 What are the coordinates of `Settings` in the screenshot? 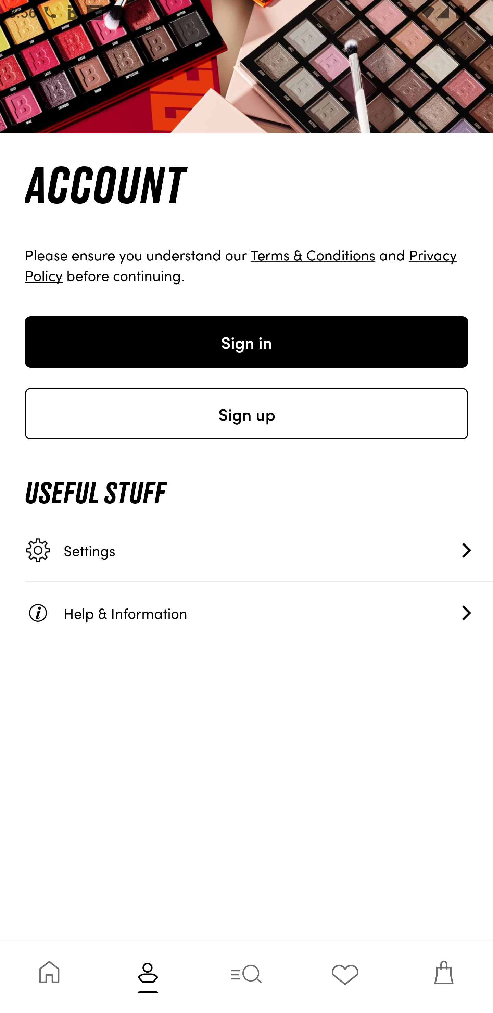 It's located at (259, 550).